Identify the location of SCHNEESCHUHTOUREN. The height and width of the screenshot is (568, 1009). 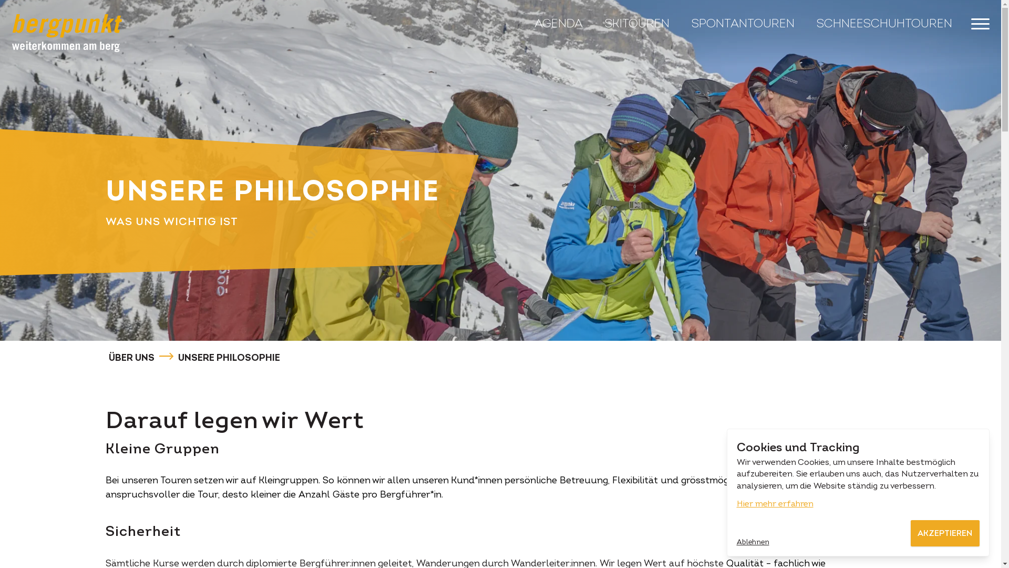
(884, 23).